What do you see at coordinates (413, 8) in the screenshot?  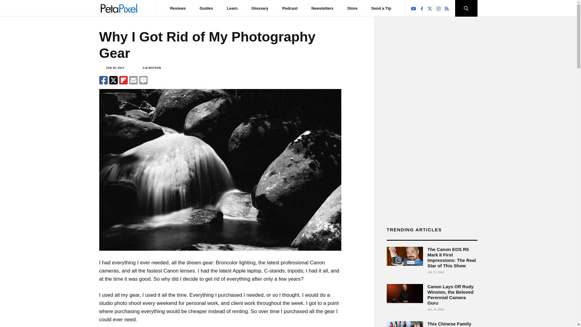 I see `Follow PetaPixel on YouTube` at bounding box center [413, 8].